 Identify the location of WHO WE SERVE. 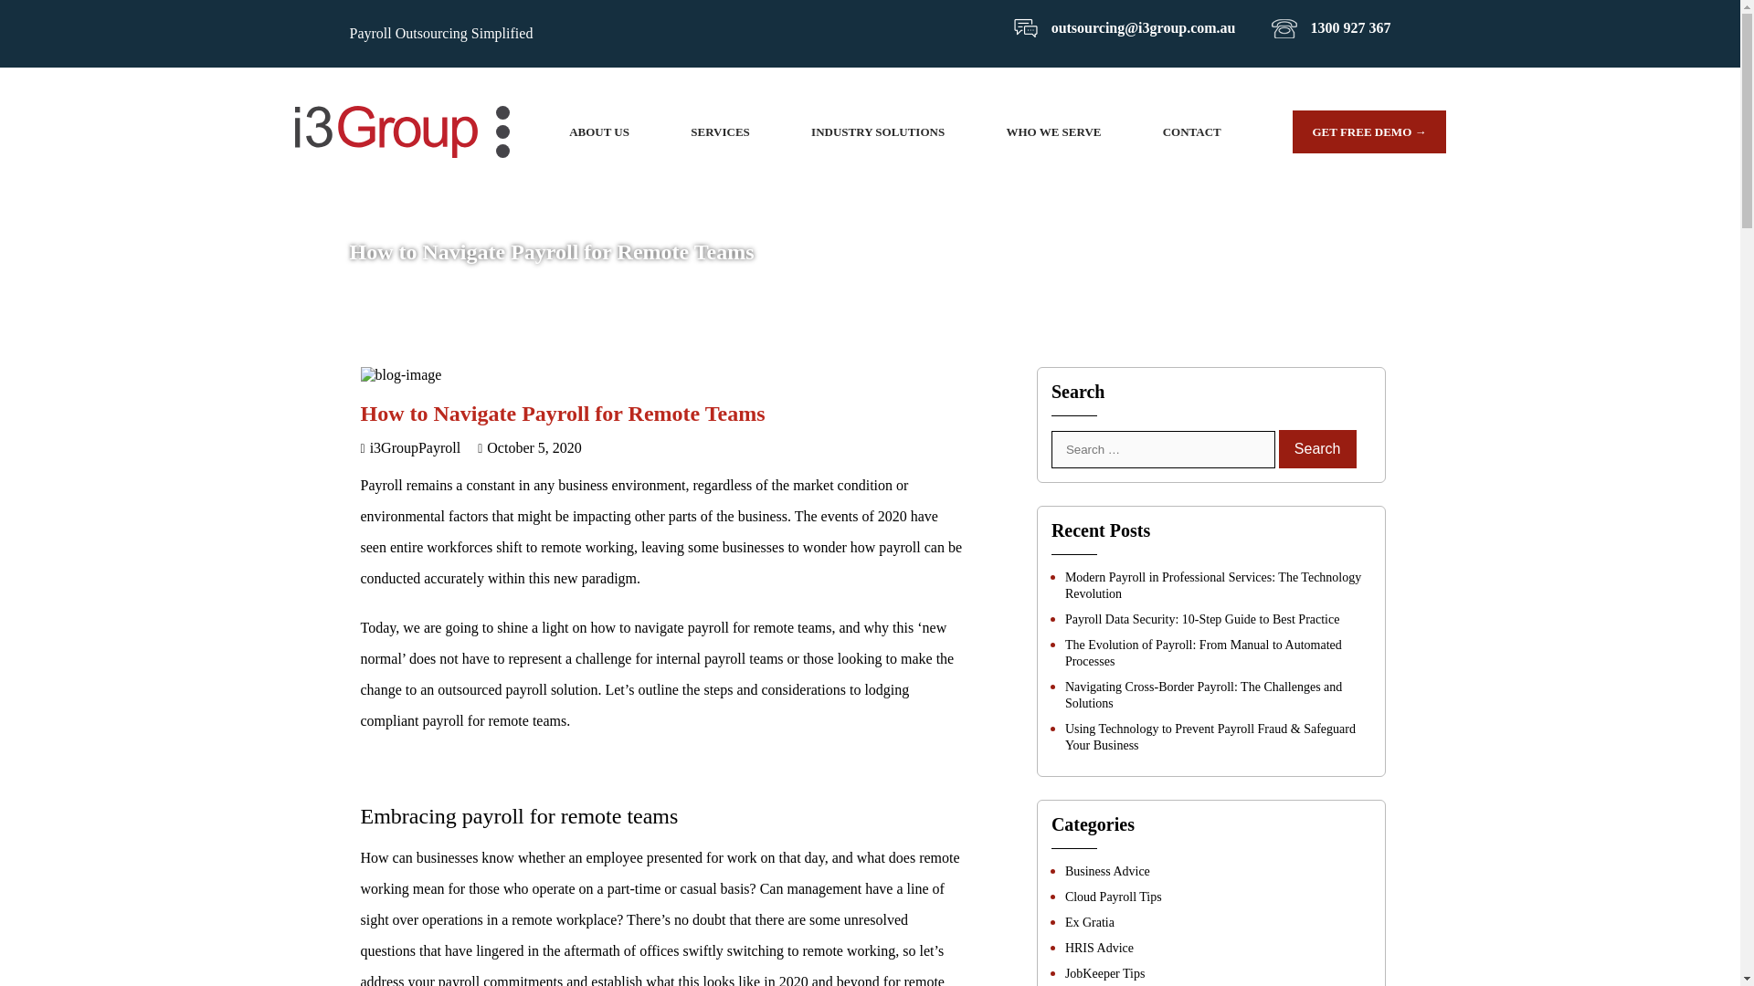
(1052, 131).